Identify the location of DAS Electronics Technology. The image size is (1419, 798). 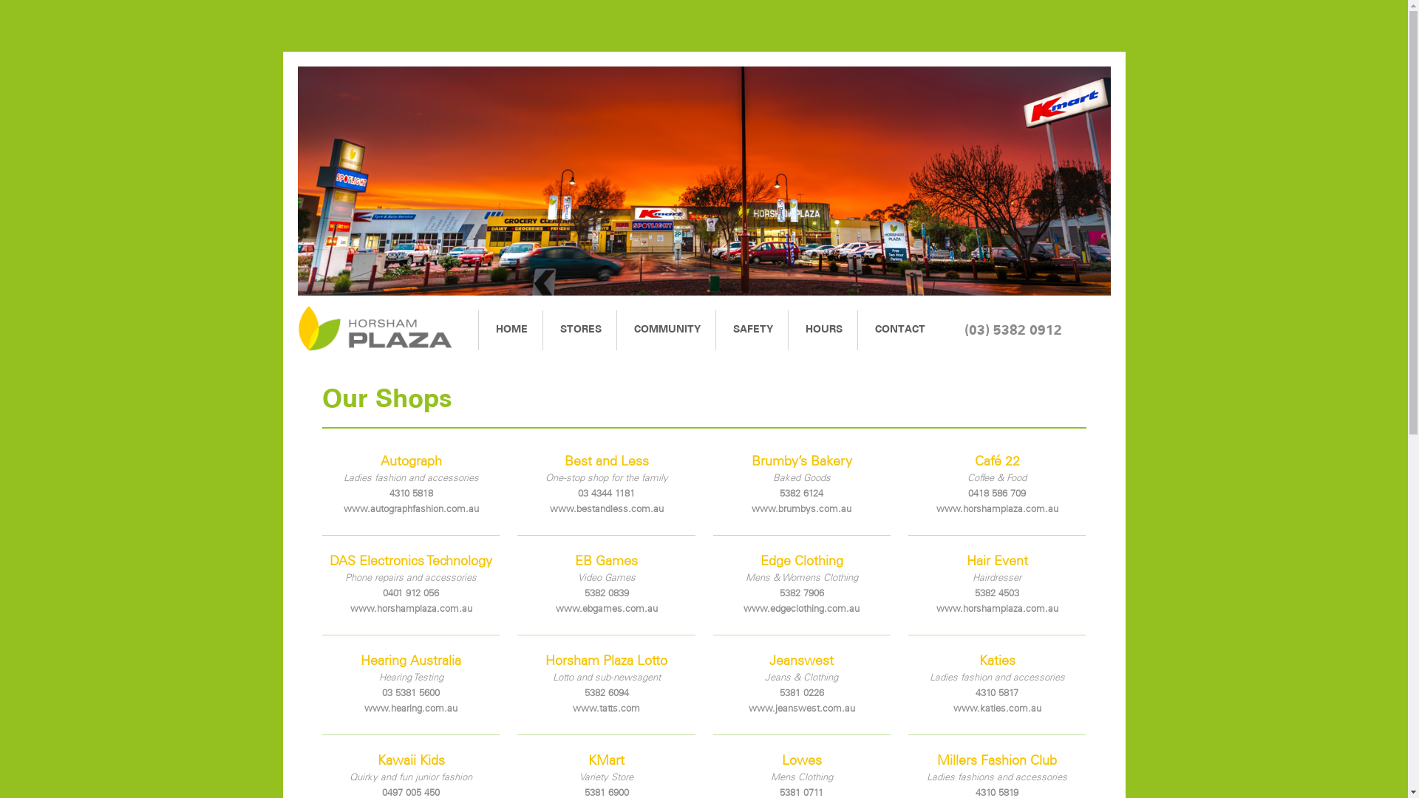
(411, 562).